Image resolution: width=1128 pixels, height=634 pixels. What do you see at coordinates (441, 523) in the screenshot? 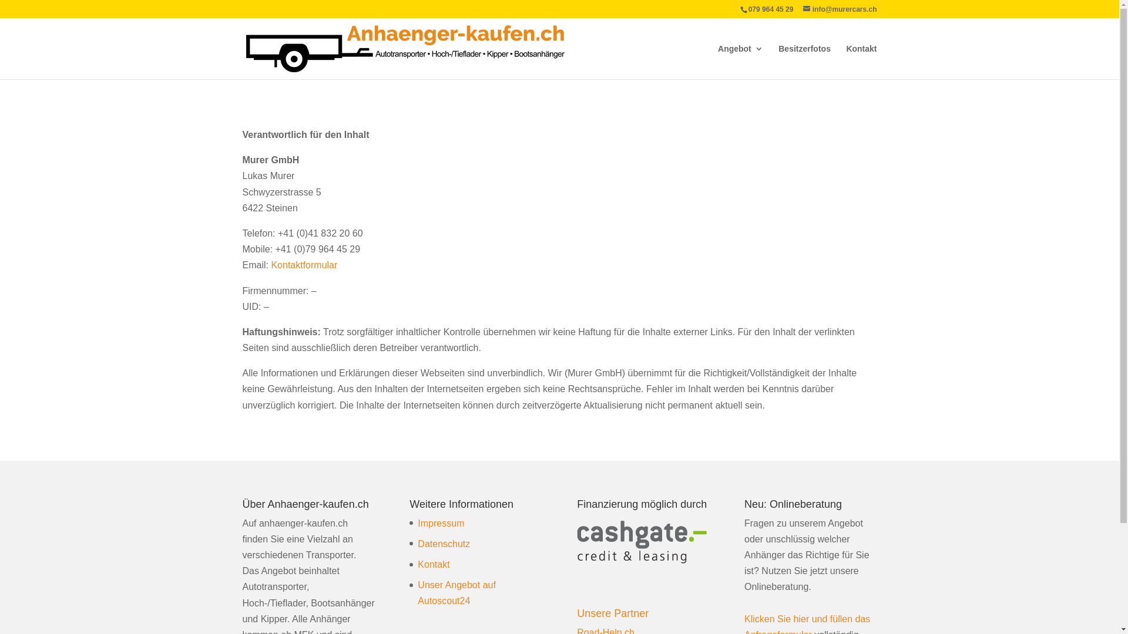
I see `Impressum` at bounding box center [441, 523].